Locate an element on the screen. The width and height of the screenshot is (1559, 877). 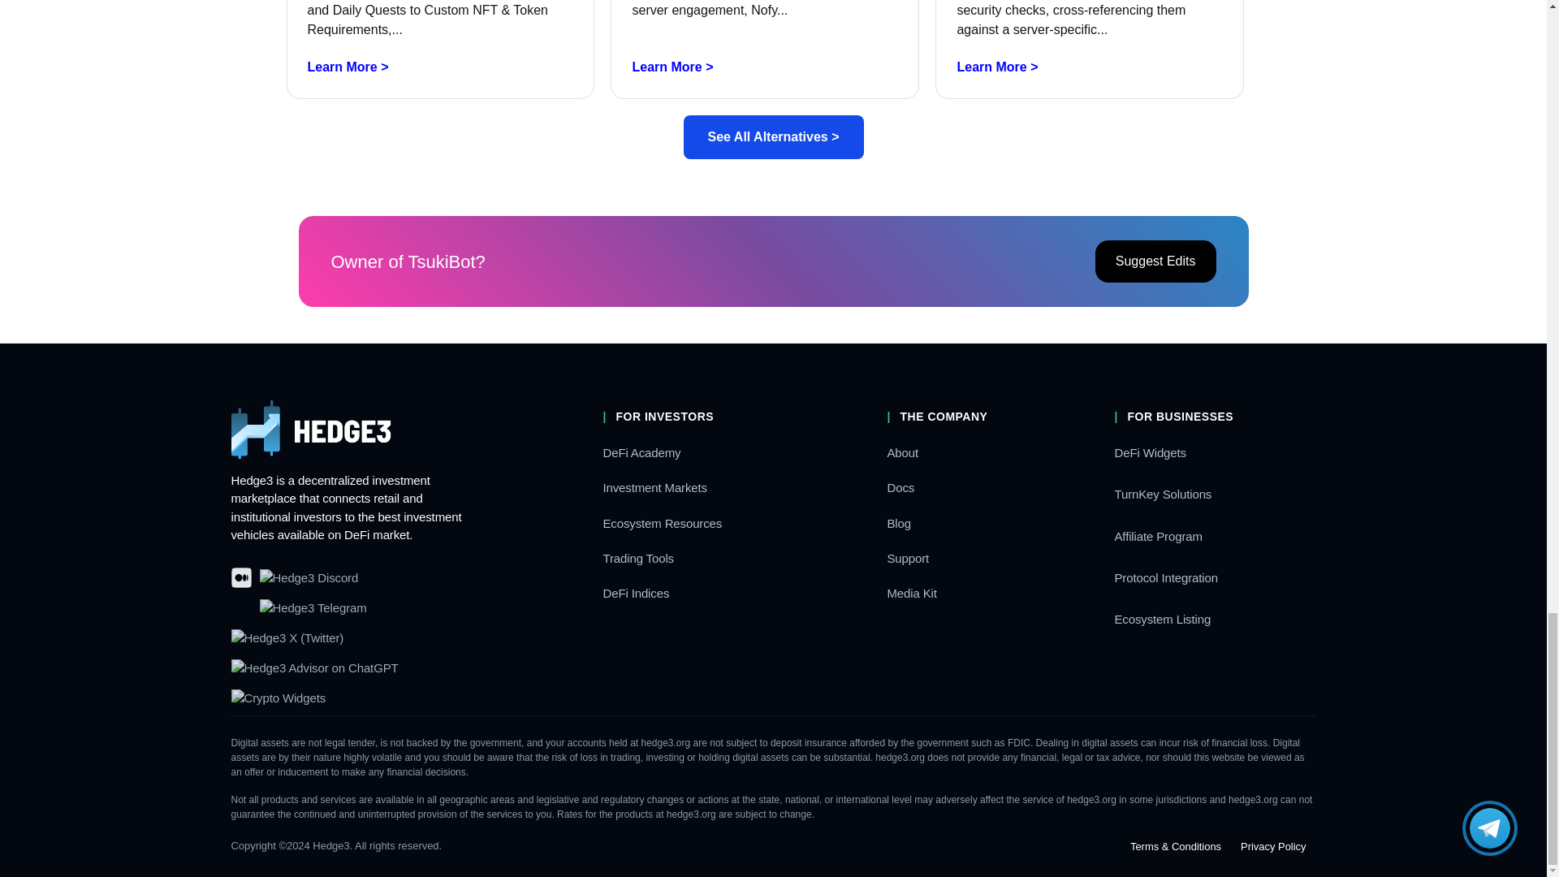
DeFi Academy is located at coordinates (641, 451).